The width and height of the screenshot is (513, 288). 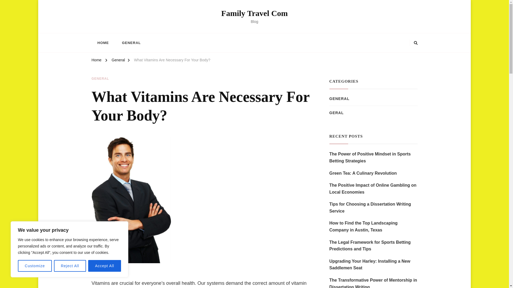 I want to click on GENERAL, so click(x=100, y=79).